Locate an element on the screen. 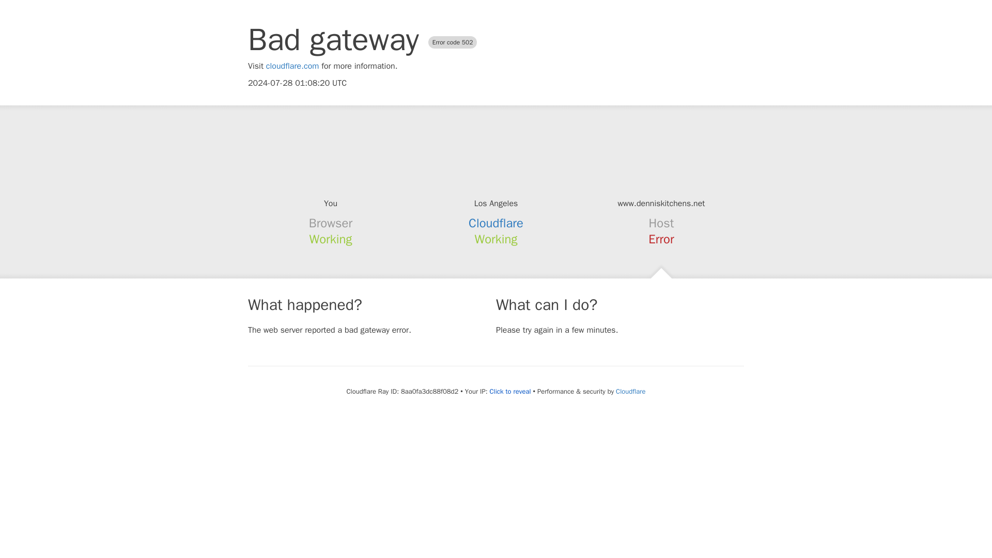  Cloudflare is located at coordinates (630, 391).